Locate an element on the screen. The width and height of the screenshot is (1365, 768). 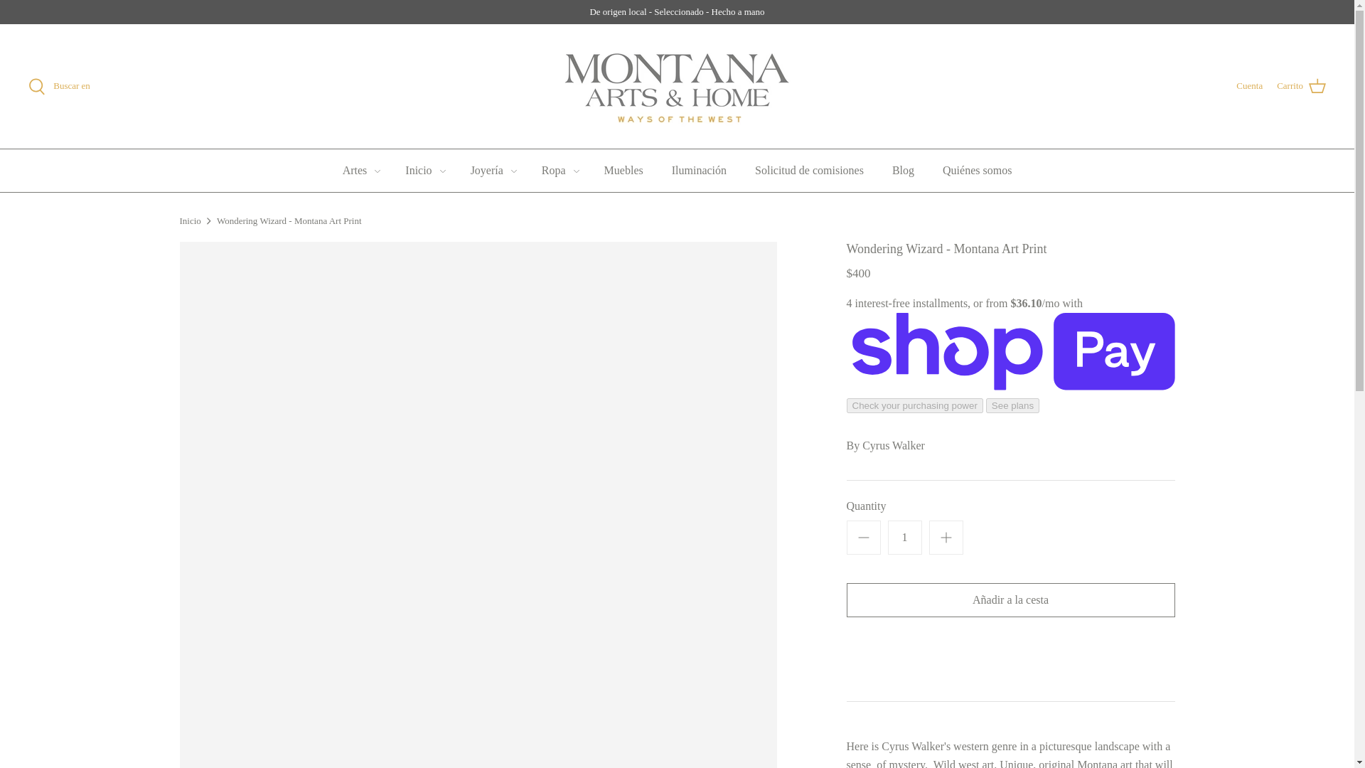
Carrito is located at coordinates (1301, 87).